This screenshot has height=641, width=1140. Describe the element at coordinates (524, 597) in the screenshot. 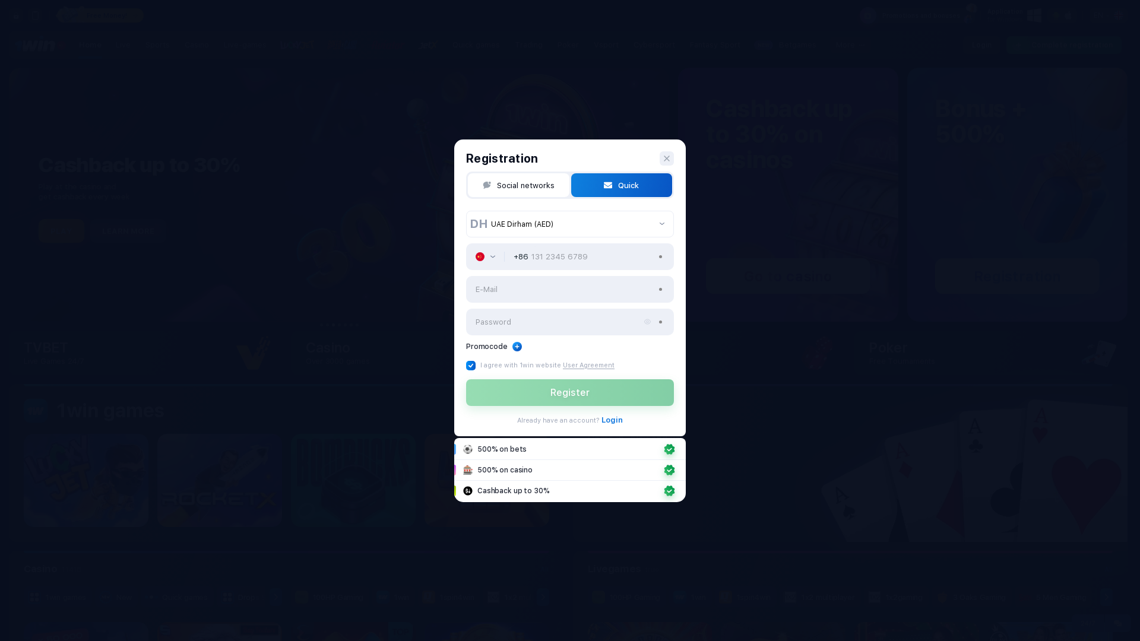

I see `1x2 multiplayer` at that location.